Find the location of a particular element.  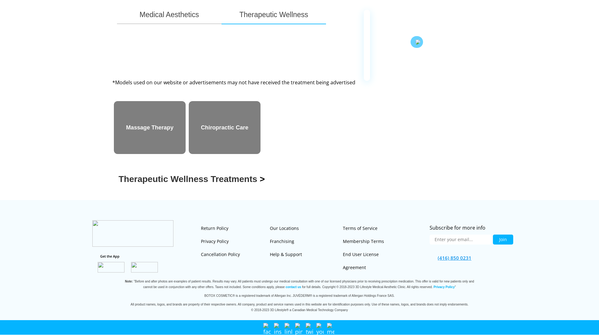

Our Locations is located at coordinates (285, 291).